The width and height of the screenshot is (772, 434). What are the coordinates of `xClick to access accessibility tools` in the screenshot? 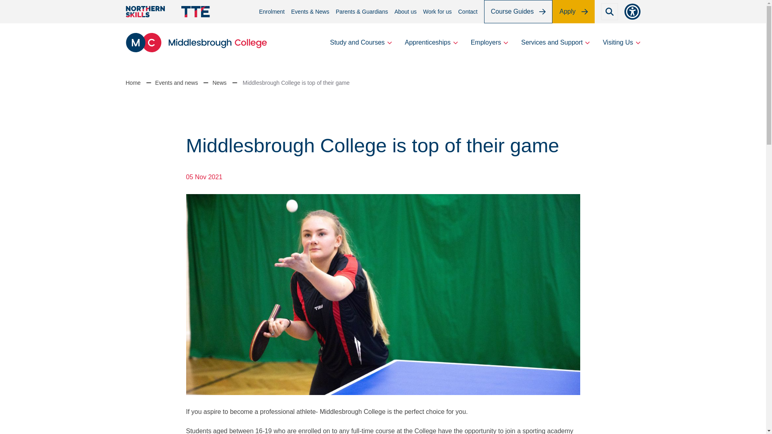 It's located at (632, 11).